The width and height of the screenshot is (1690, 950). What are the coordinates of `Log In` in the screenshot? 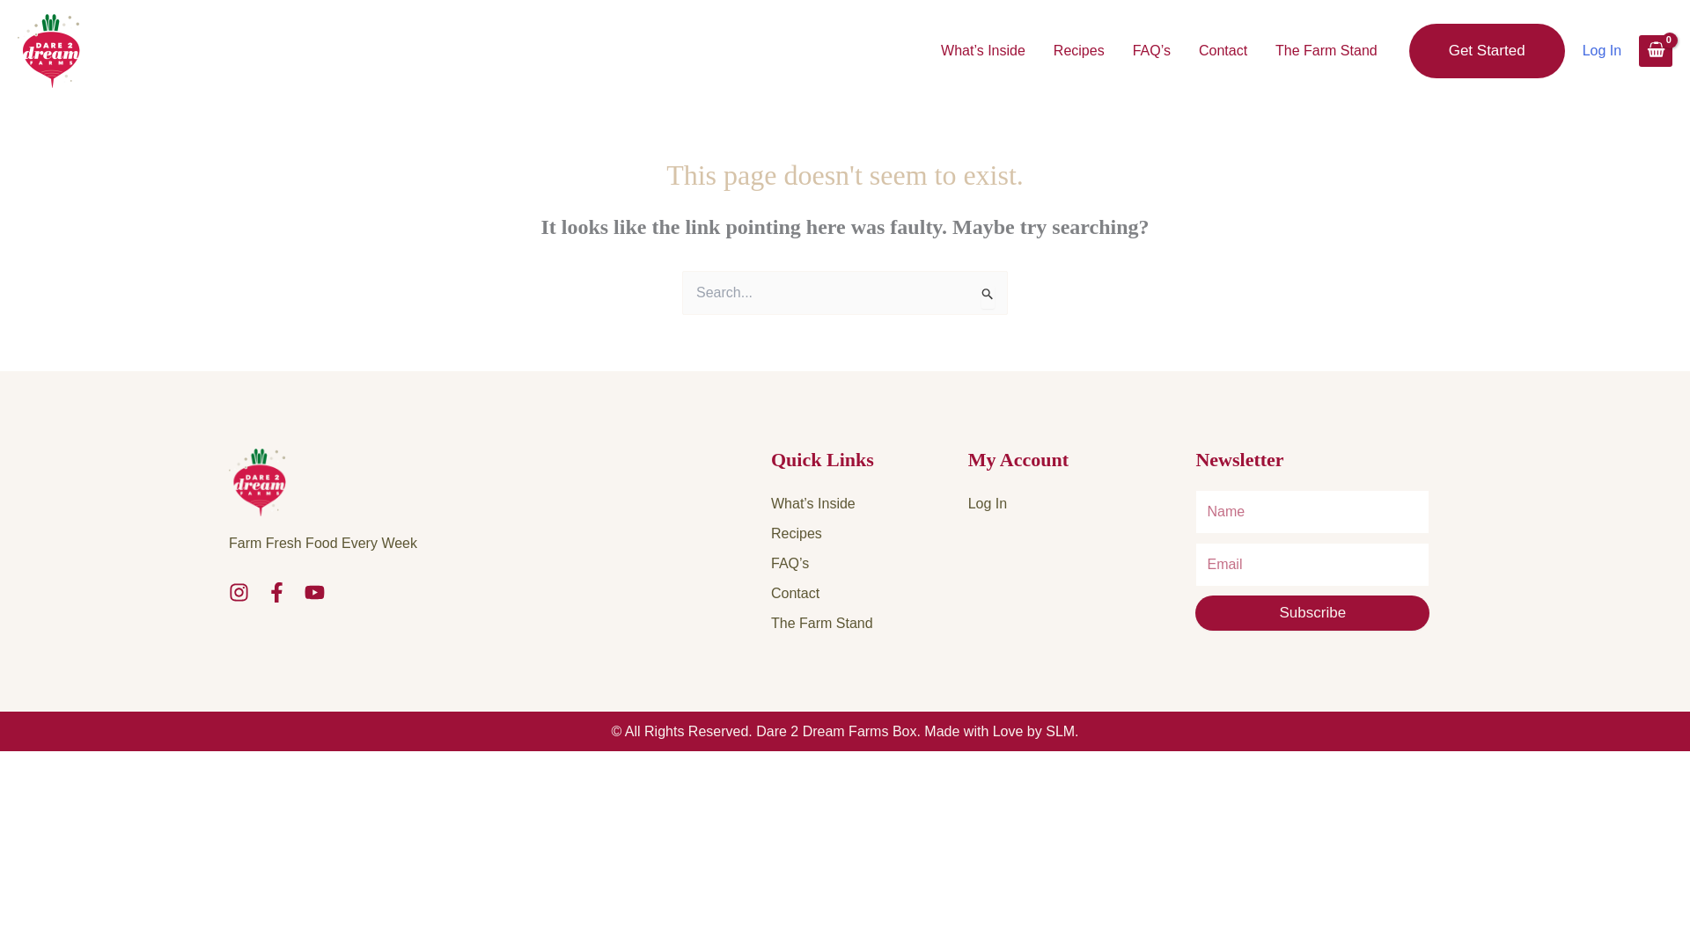 It's located at (796, 747).